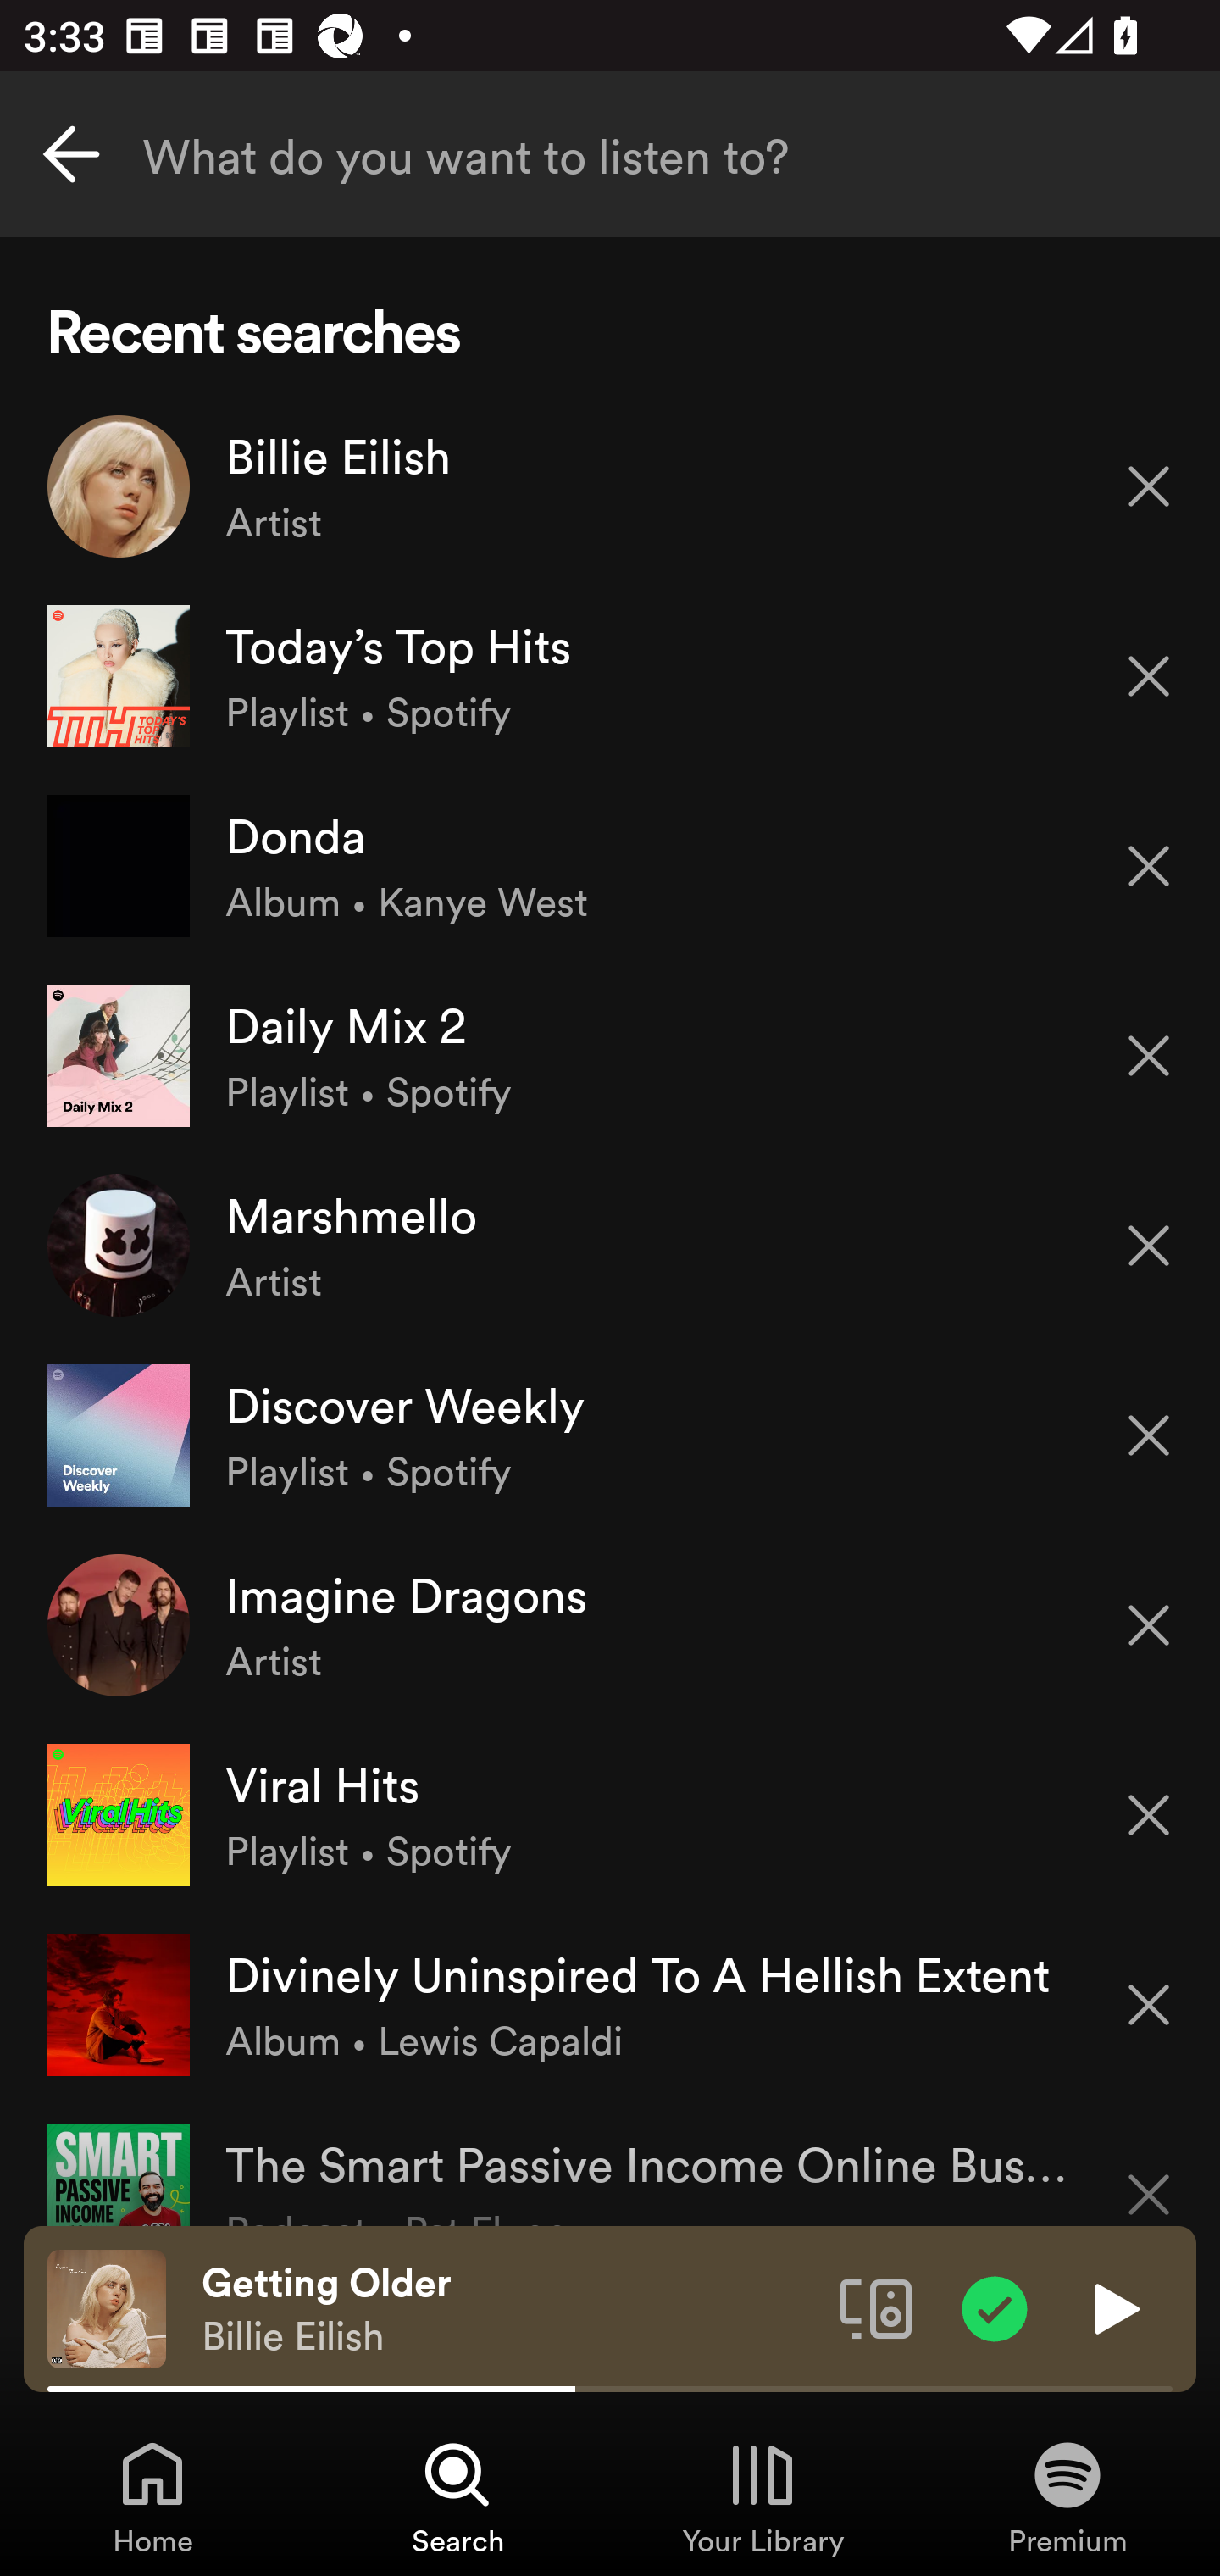 This screenshot has height=2576, width=1220. I want to click on Remove, so click(1149, 485).